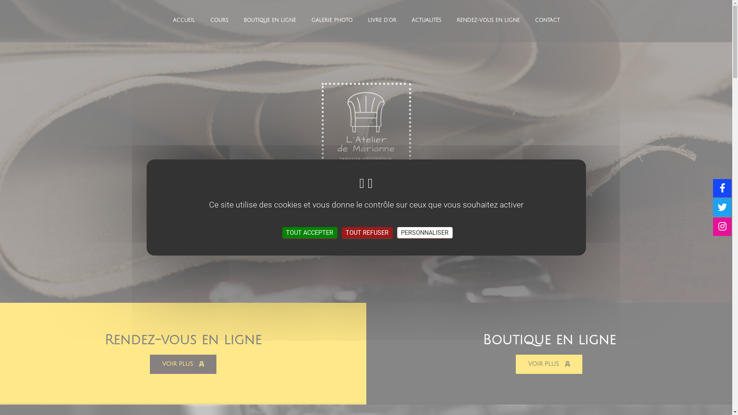 The height and width of the screenshot is (415, 738). I want to click on GALERIE PHOTO, so click(332, 21).